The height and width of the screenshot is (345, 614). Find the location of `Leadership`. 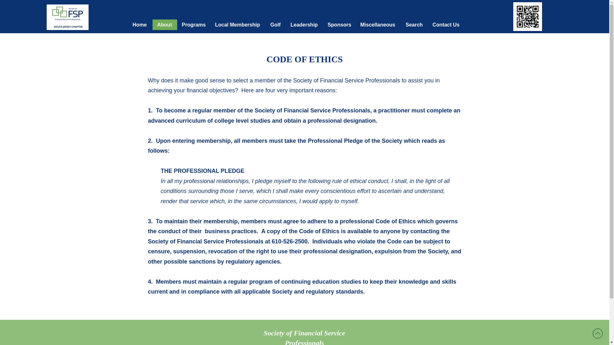

Leadership is located at coordinates (304, 24).